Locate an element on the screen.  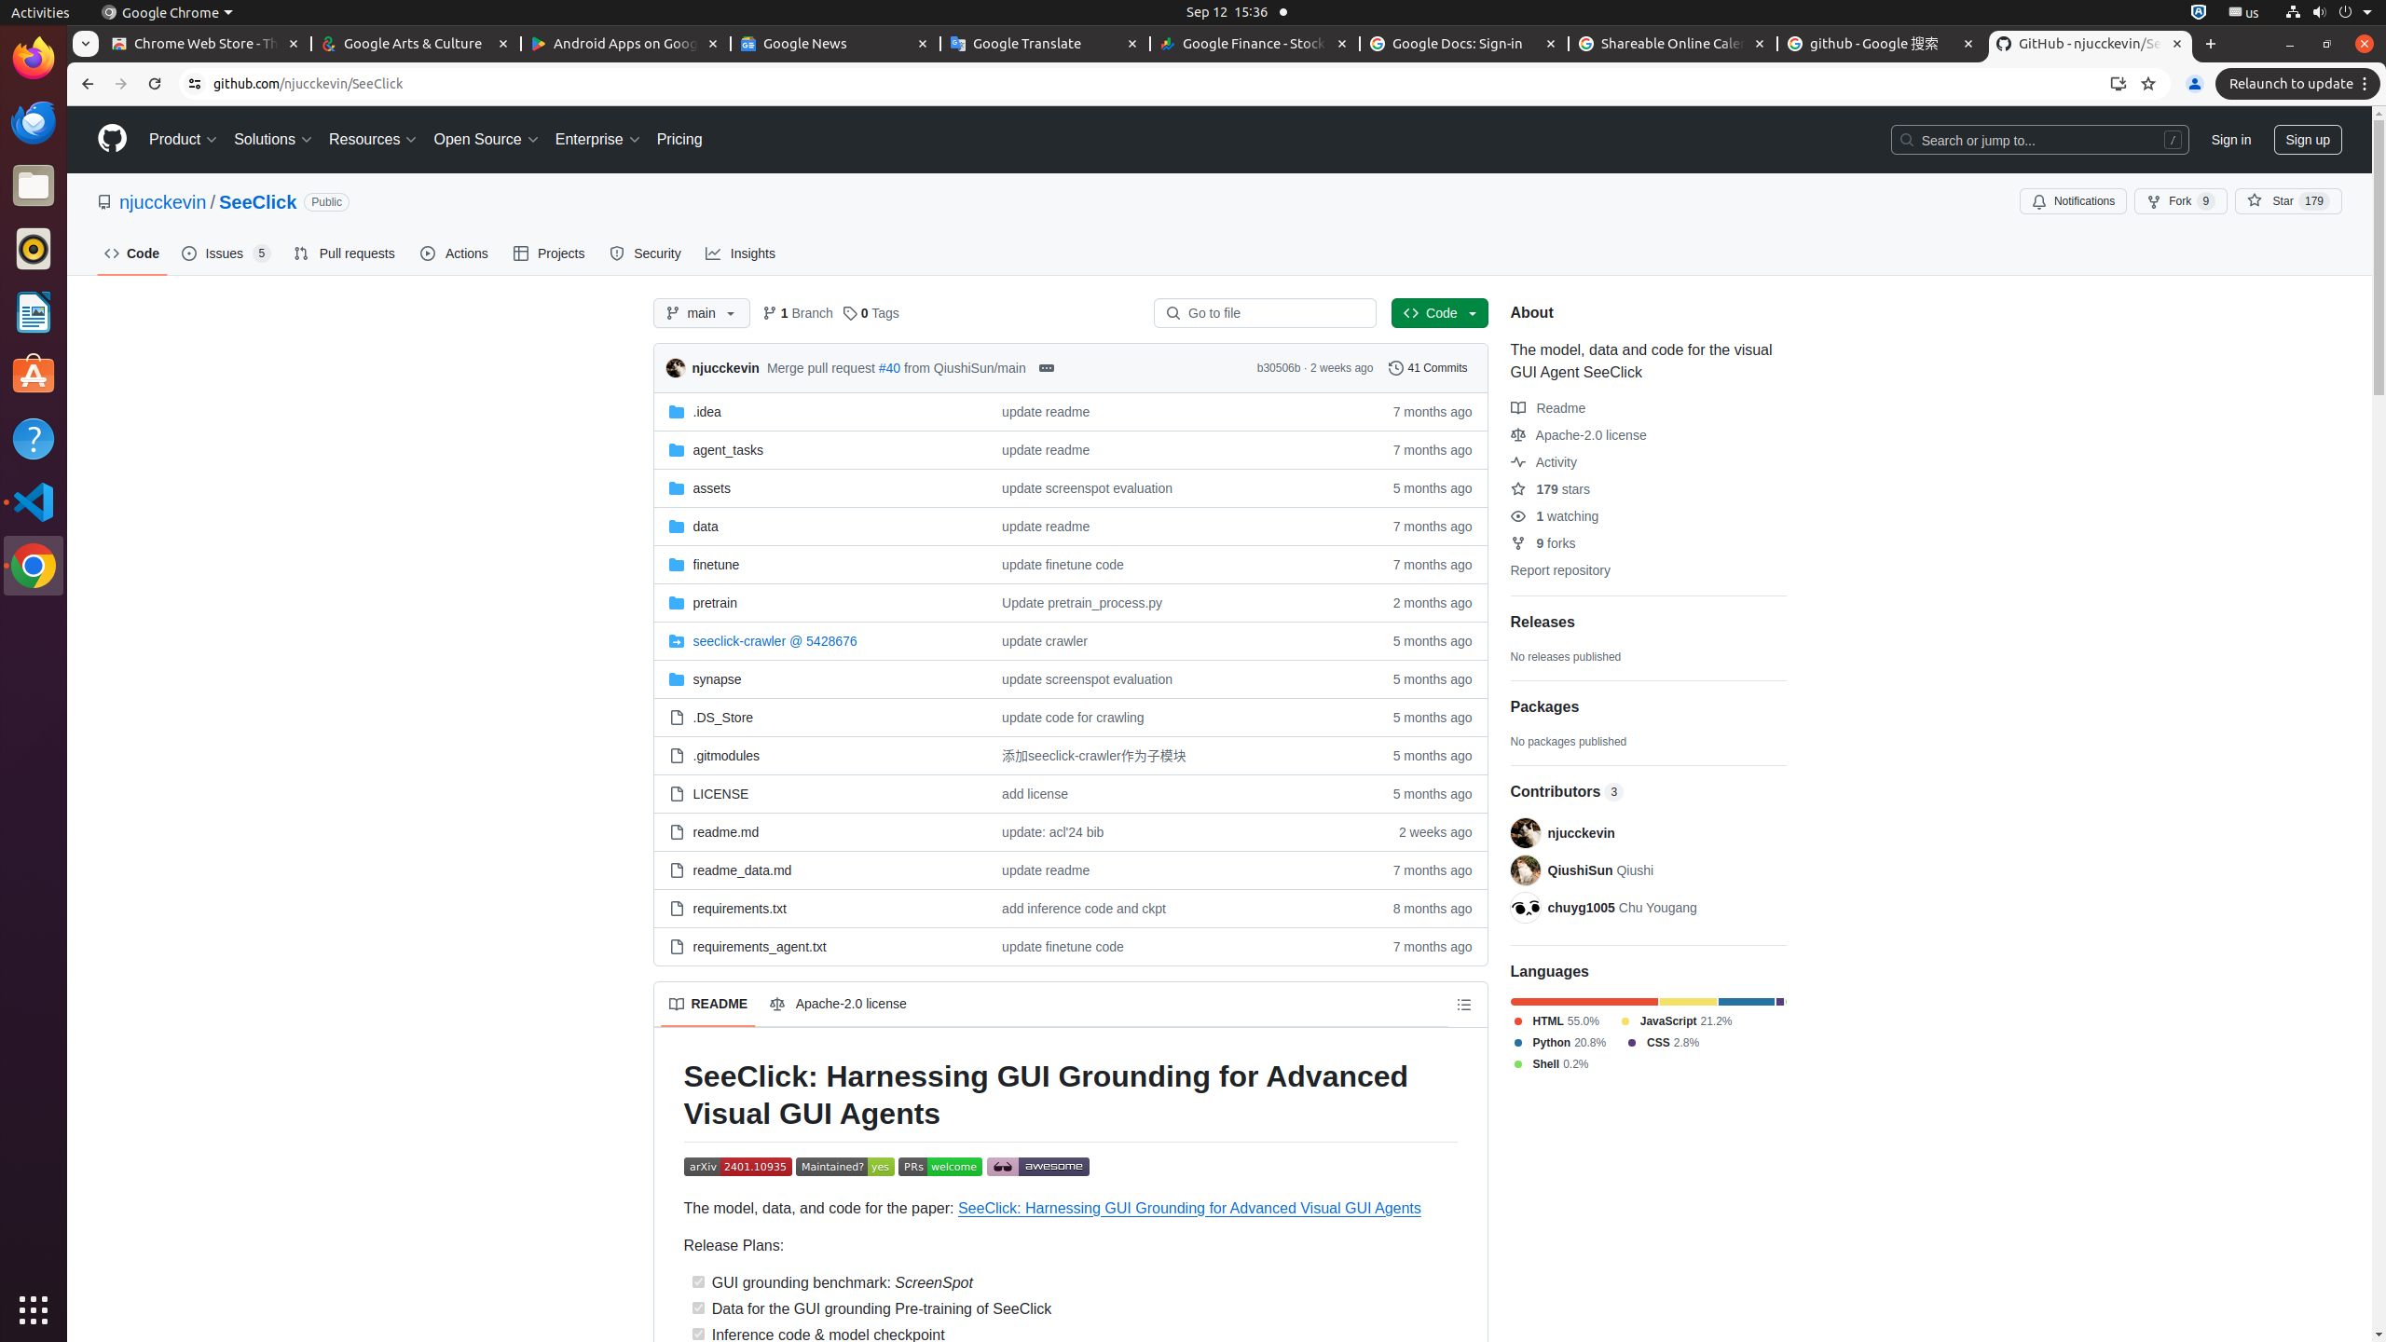
Google Chrome is located at coordinates (167, 13).